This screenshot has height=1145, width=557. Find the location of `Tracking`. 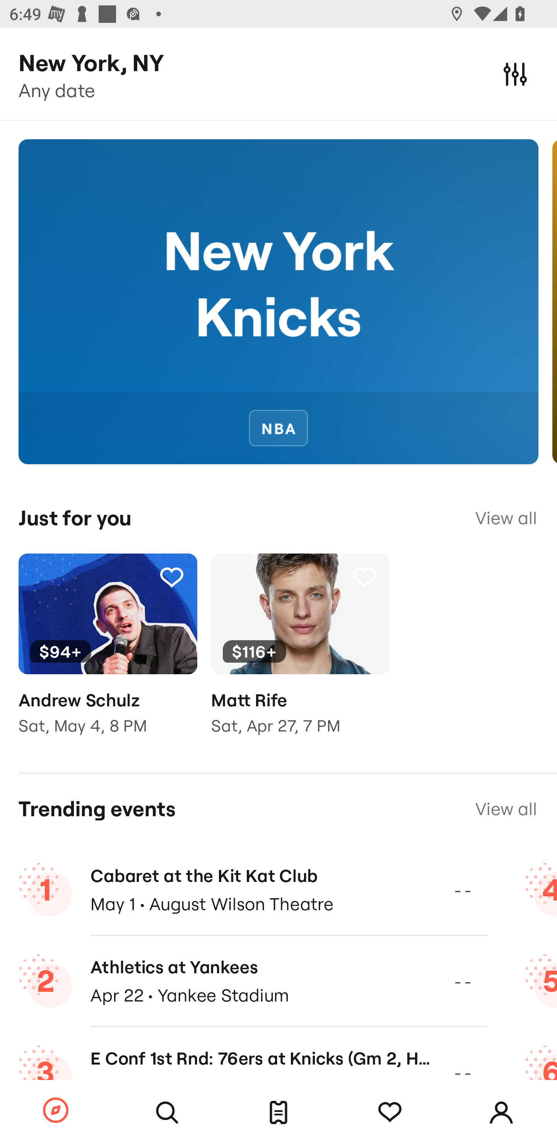

Tracking is located at coordinates (390, 1113).